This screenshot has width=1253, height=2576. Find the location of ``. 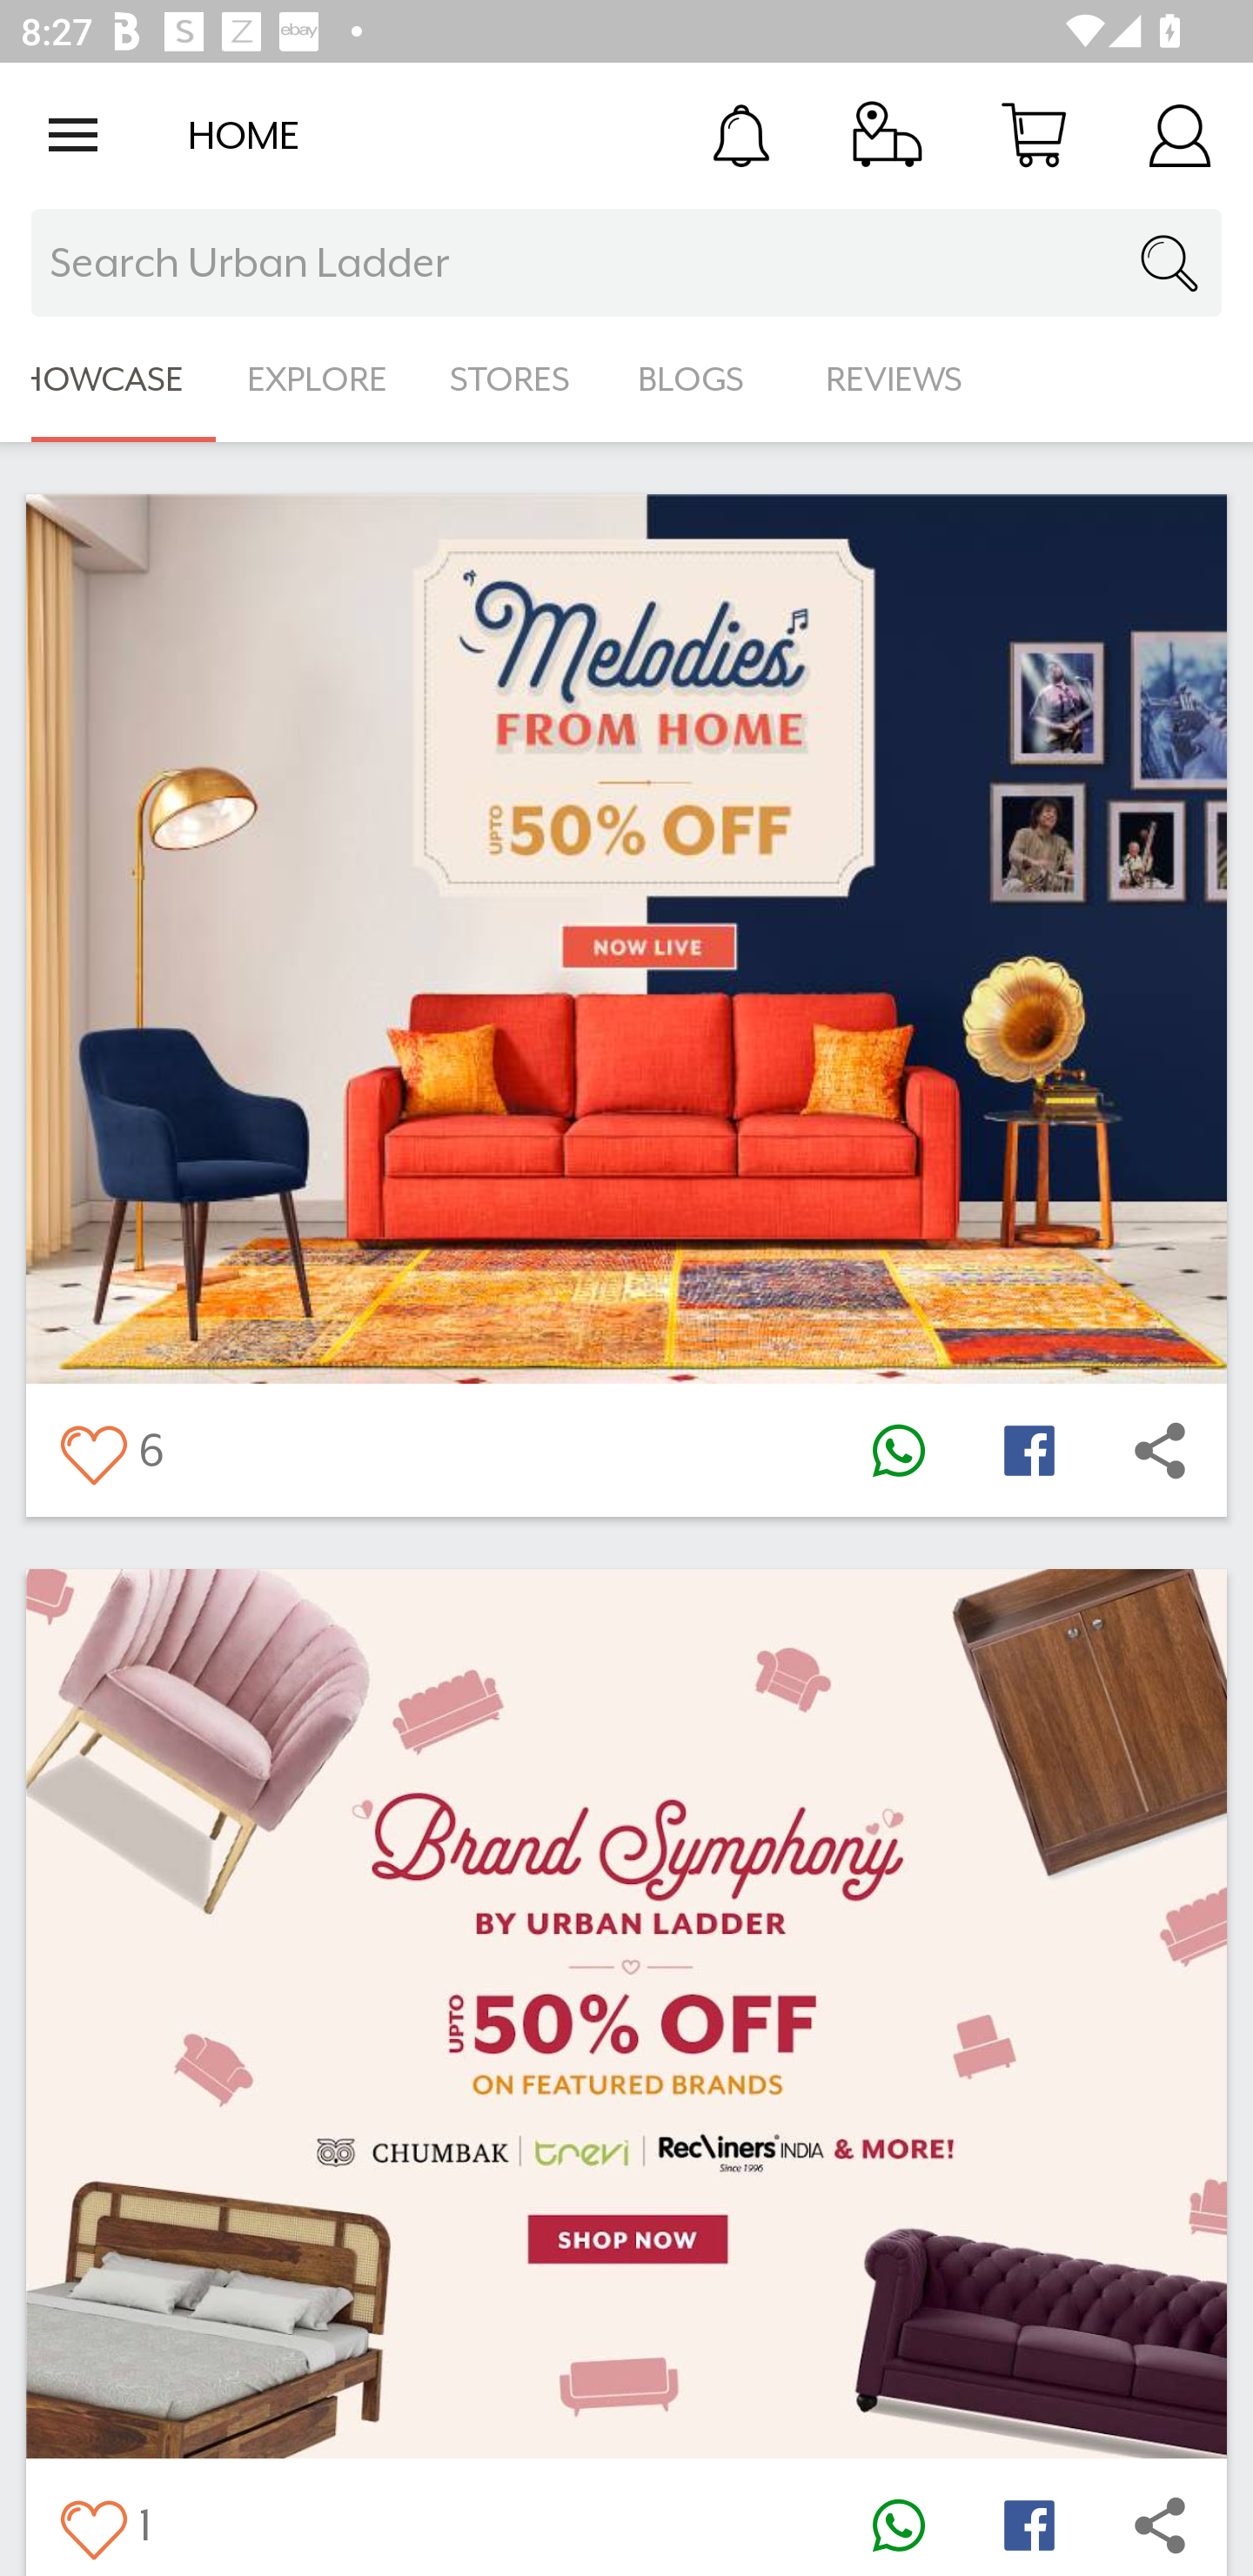

 is located at coordinates (1160, 2524).